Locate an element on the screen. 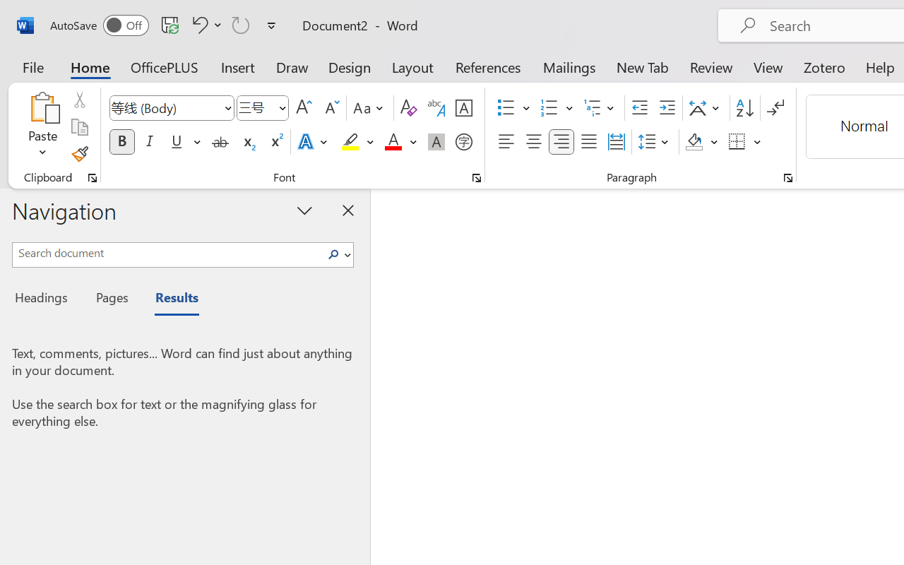 The image size is (904, 565). Character Shading is located at coordinates (436, 142).